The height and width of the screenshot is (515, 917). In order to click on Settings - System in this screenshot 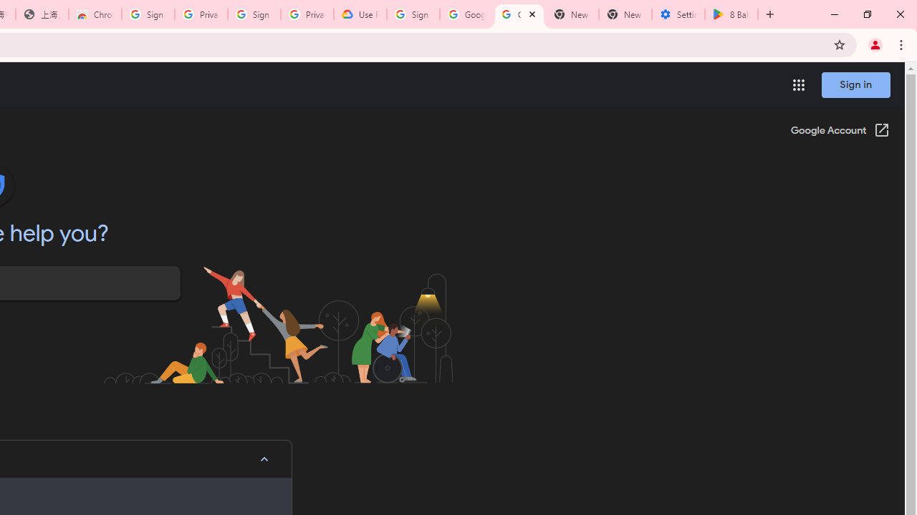, I will do `click(678, 14)`.